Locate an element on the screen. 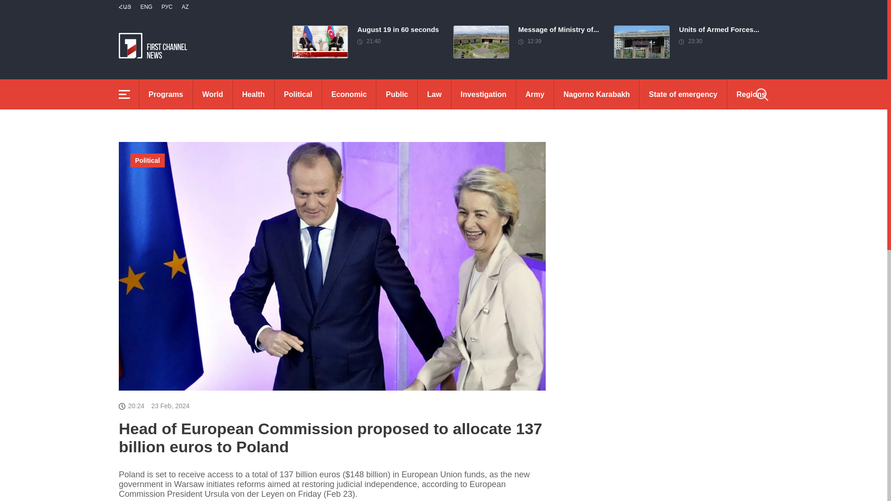  Economic is located at coordinates (527, 39).